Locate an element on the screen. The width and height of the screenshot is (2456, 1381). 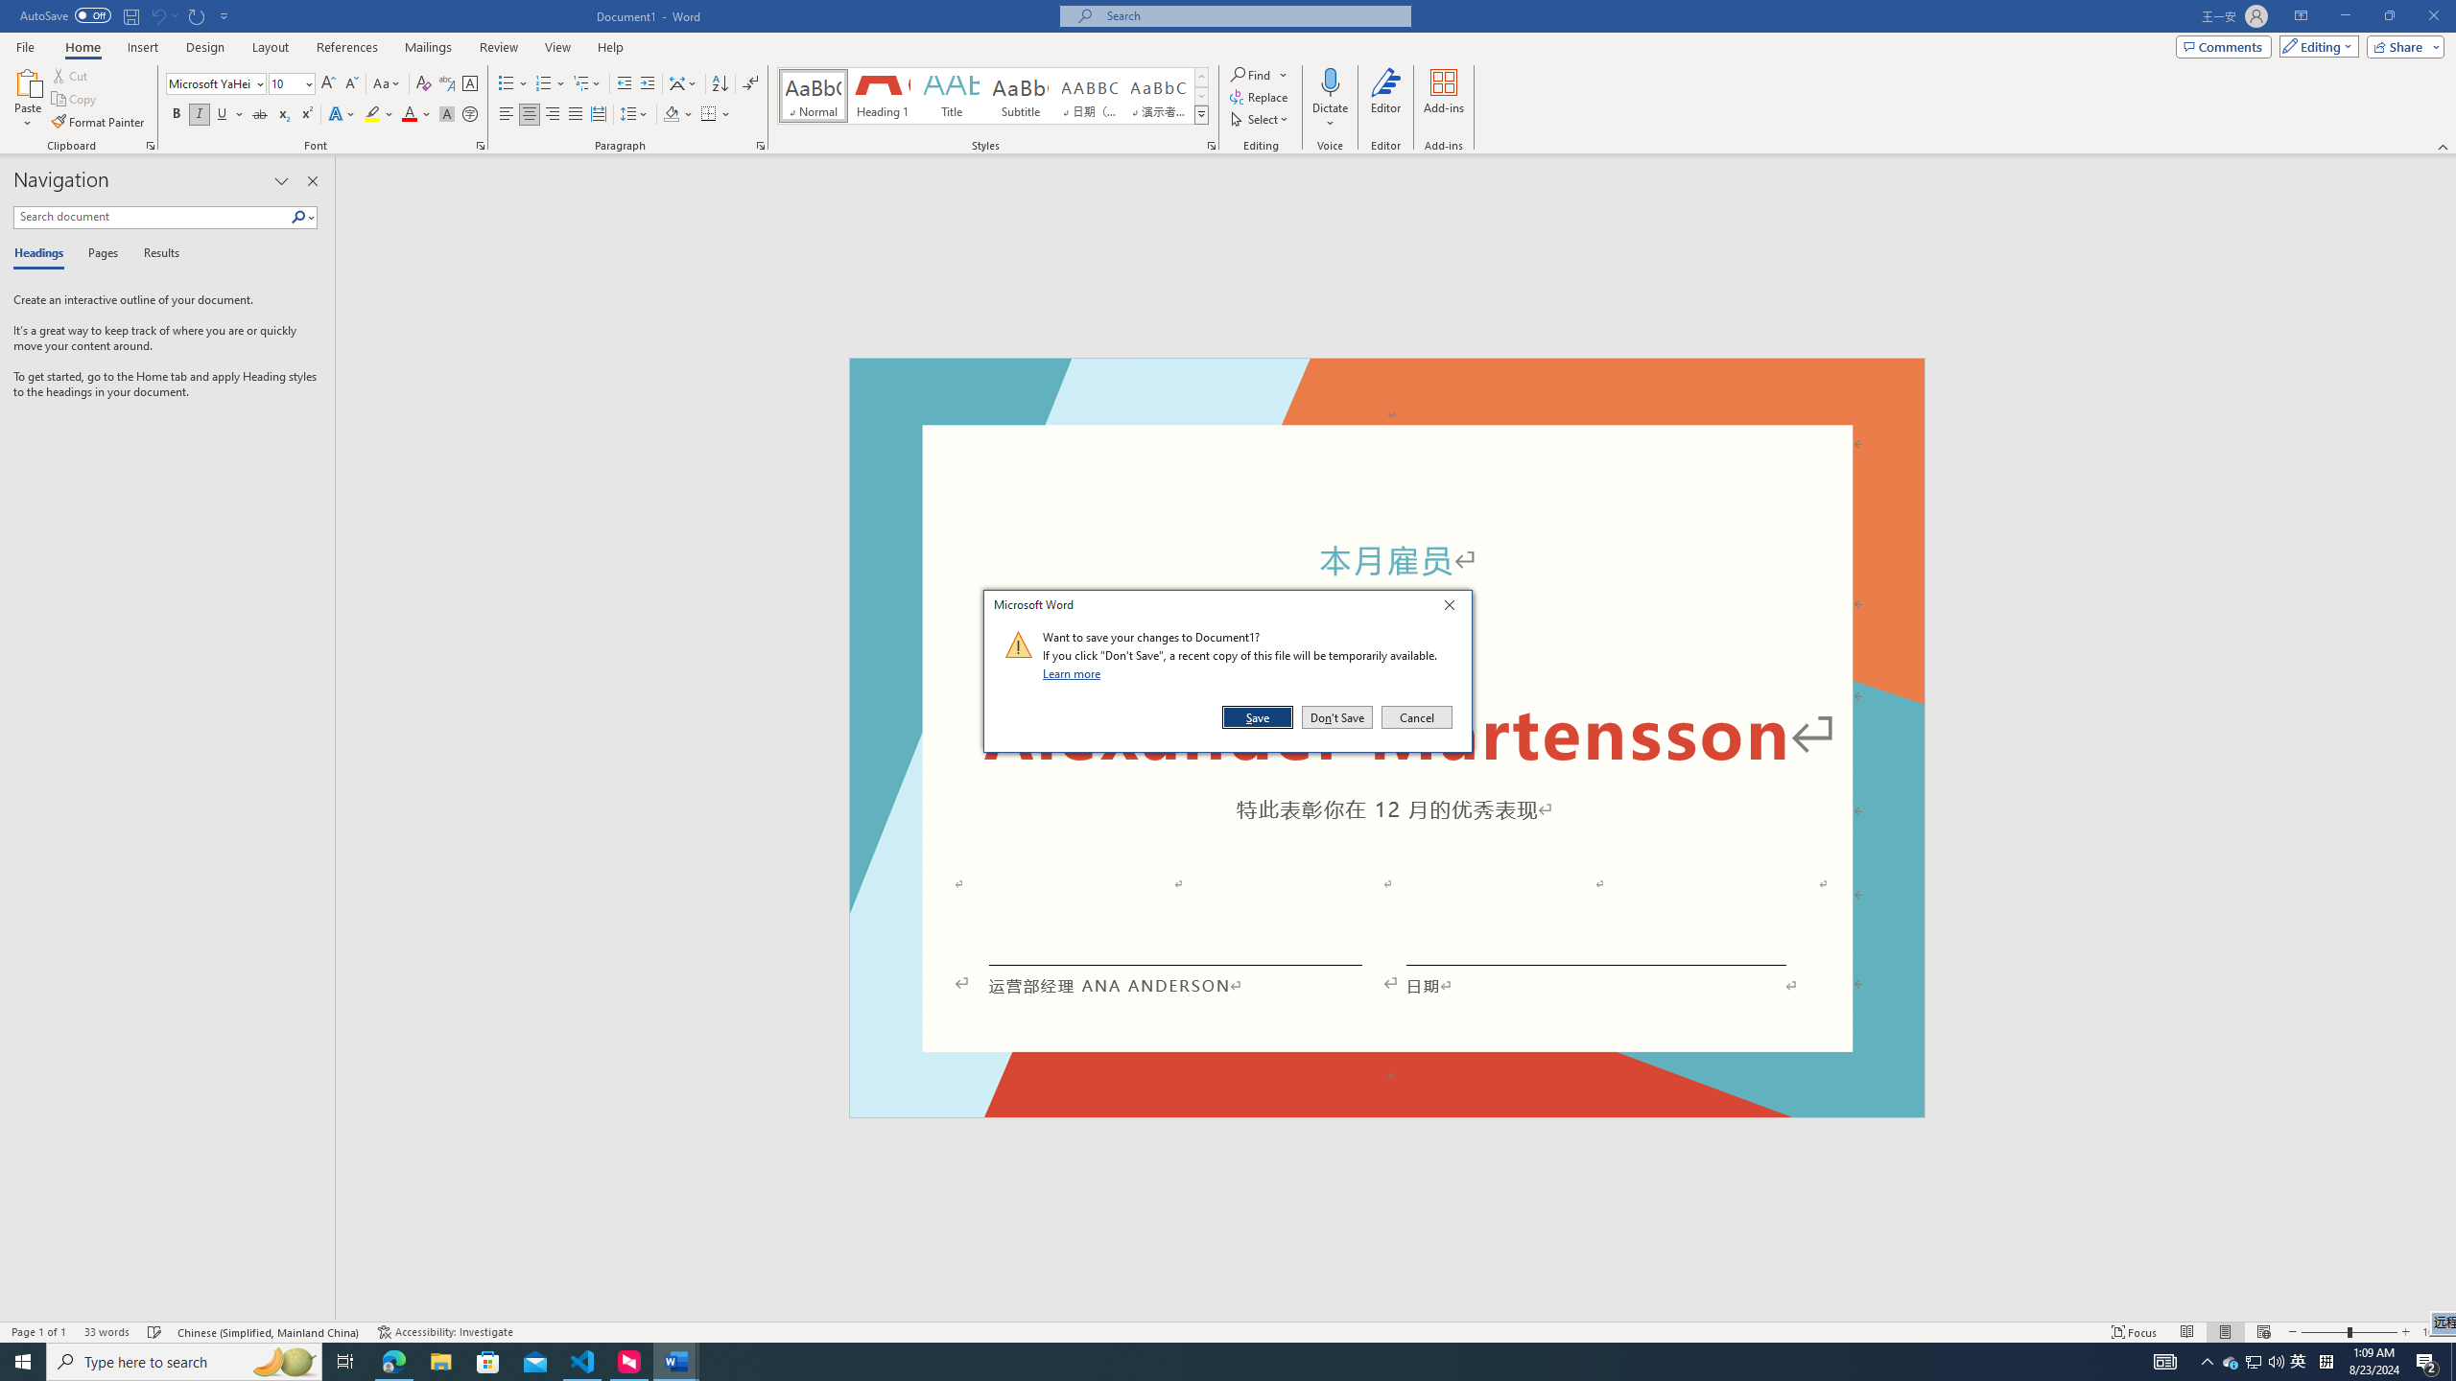
Insert is located at coordinates (142, 47).